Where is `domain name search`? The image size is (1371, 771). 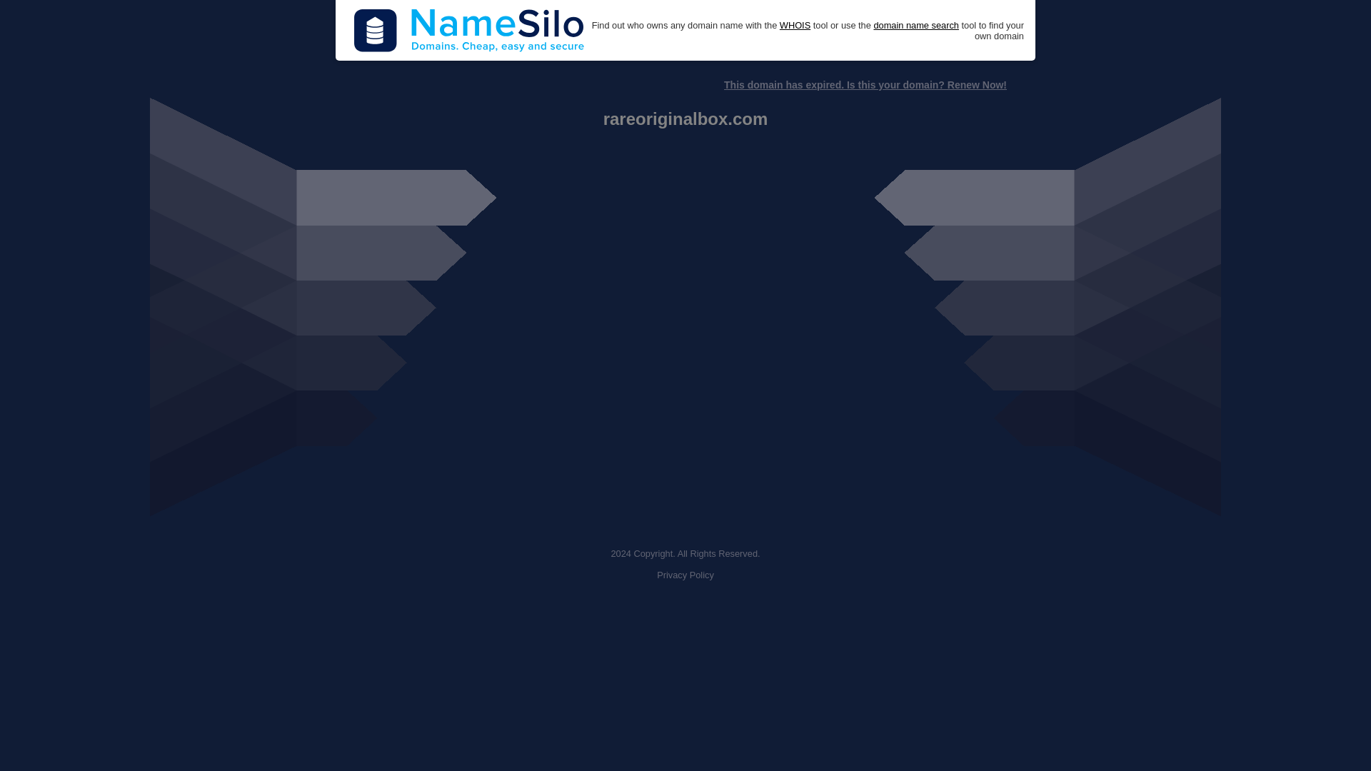
domain name search is located at coordinates (915, 26).